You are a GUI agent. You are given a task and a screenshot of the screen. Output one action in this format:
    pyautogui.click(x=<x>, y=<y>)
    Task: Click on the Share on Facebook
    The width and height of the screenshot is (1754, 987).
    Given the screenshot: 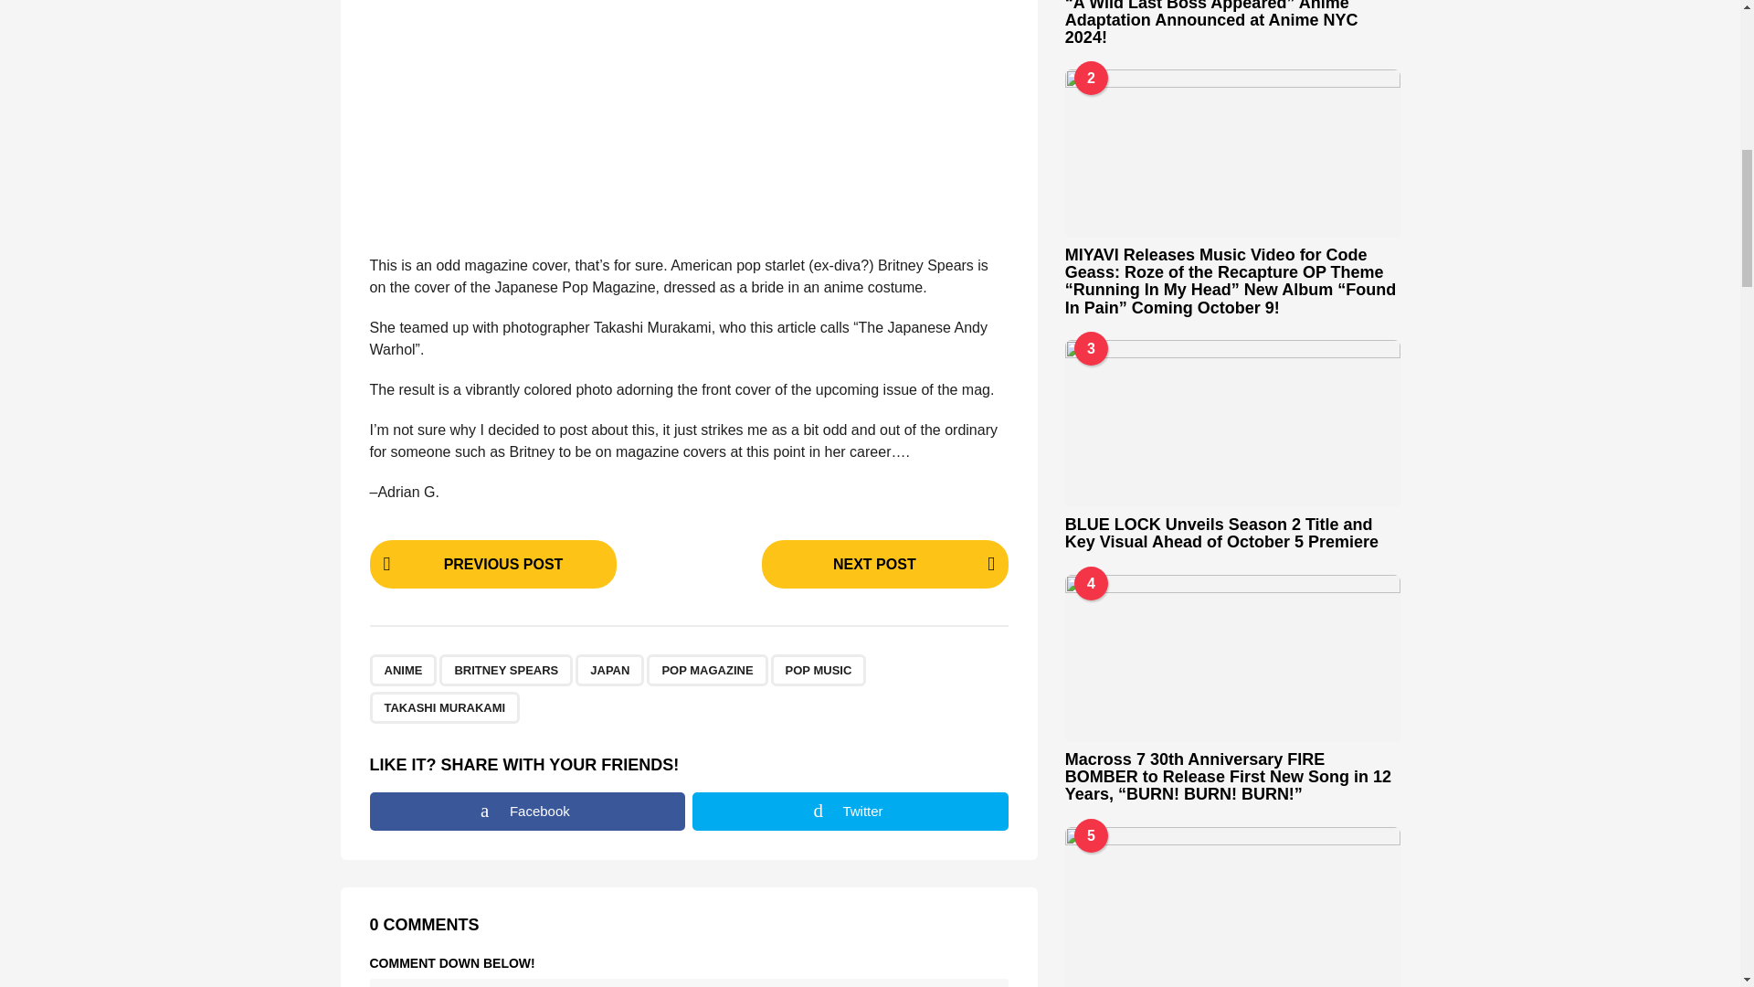 What is the action you would take?
    pyautogui.click(x=526, y=812)
    